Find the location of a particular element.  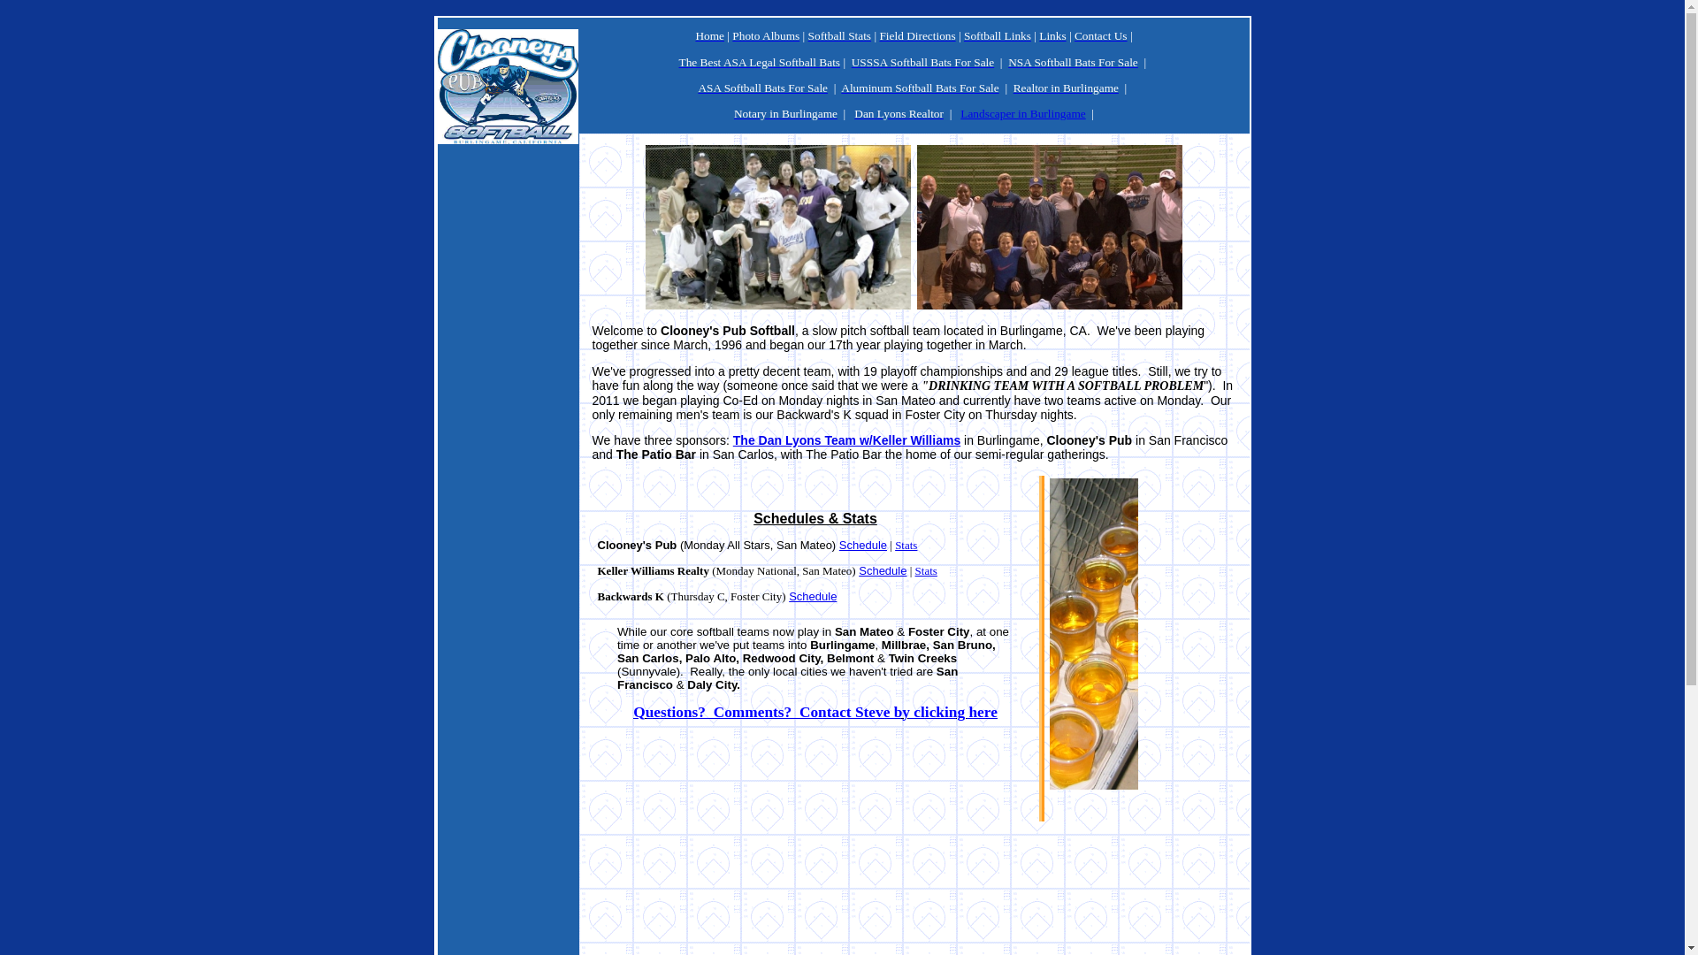

Daly City is located at coordinates (712, 684).